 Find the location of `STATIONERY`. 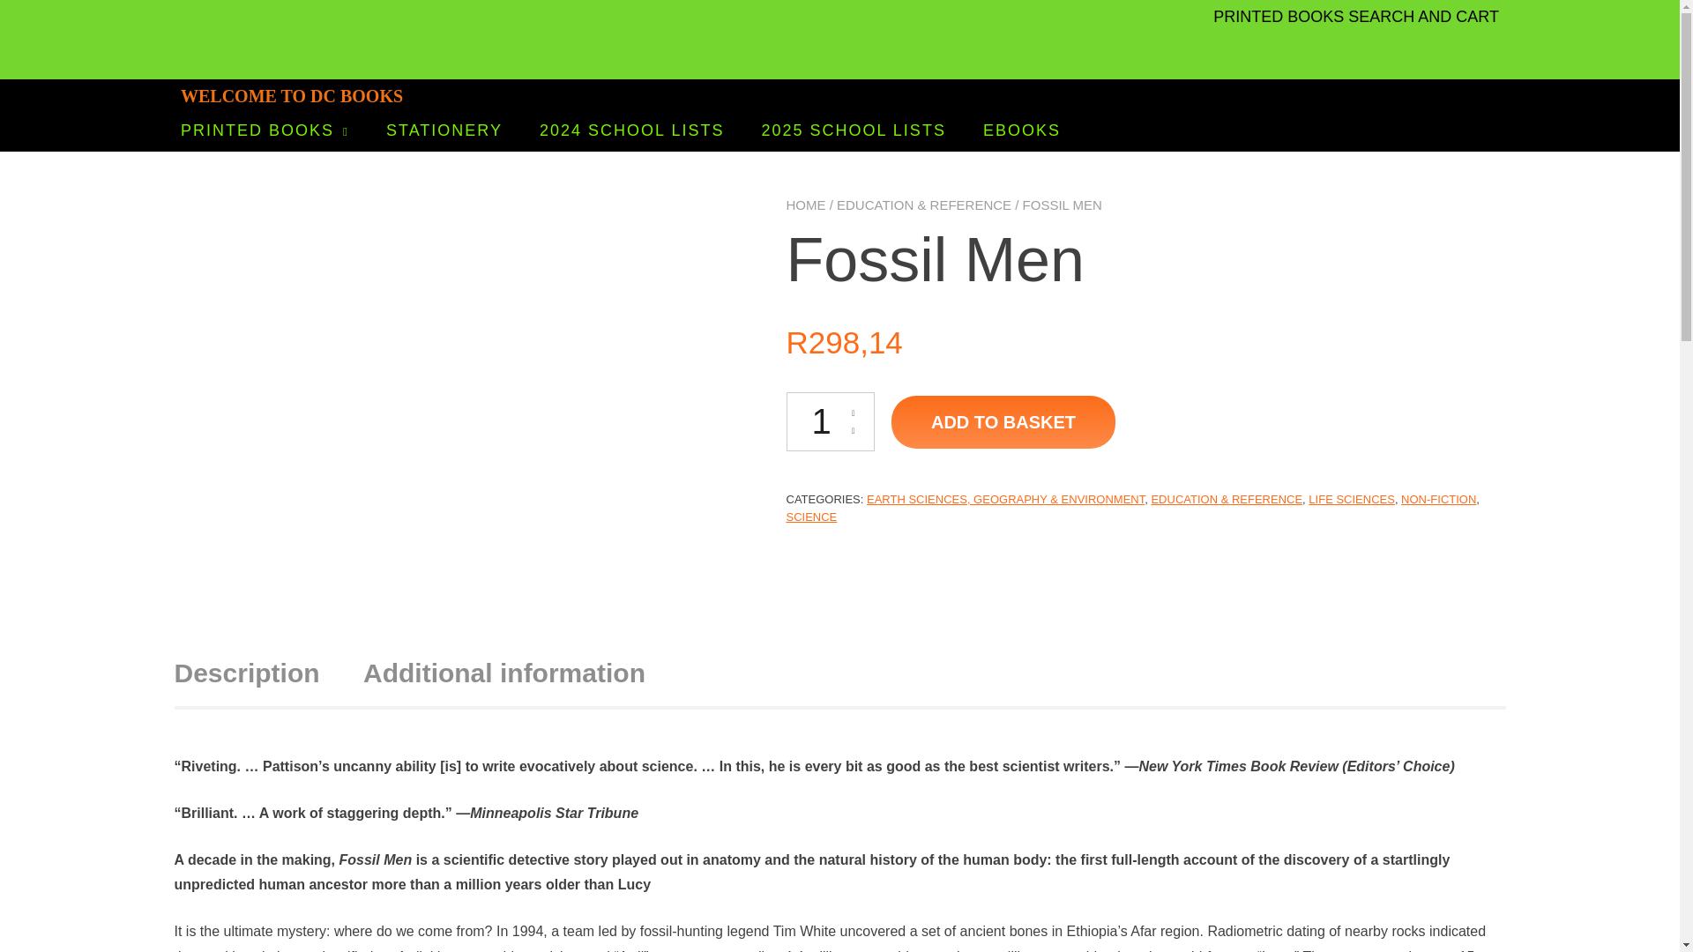

STATIONERY is located at coordinates (444, 130).